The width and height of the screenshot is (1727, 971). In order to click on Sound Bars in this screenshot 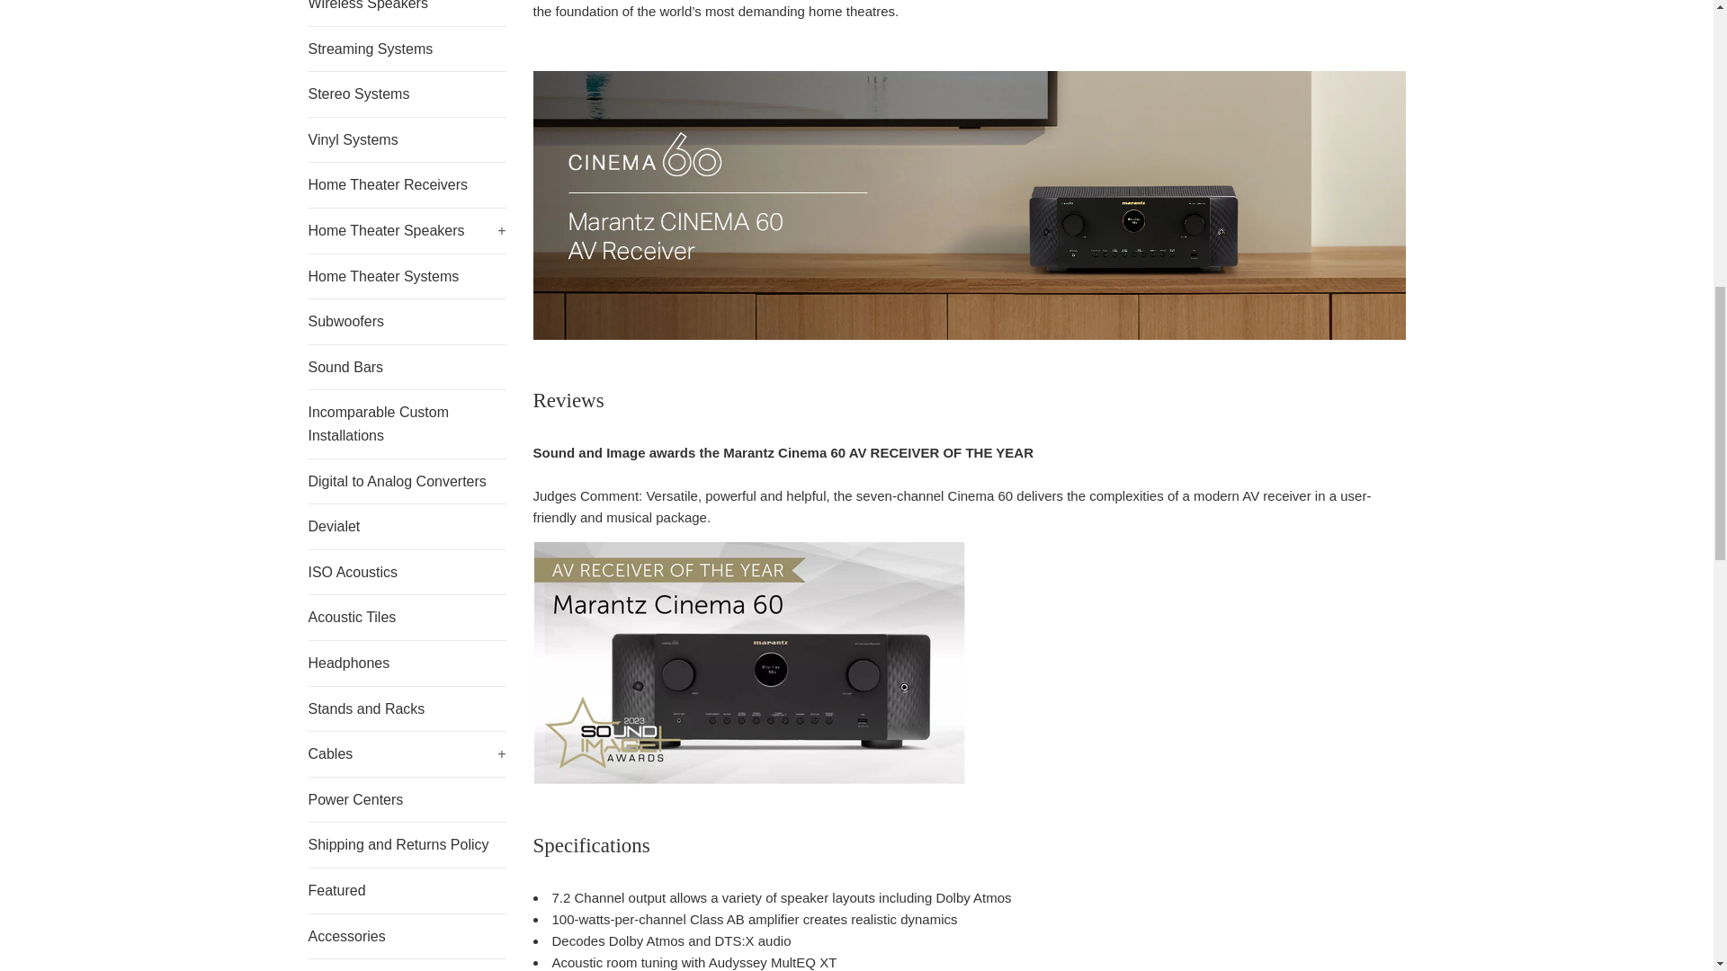, I will do `click(407, 368)`.